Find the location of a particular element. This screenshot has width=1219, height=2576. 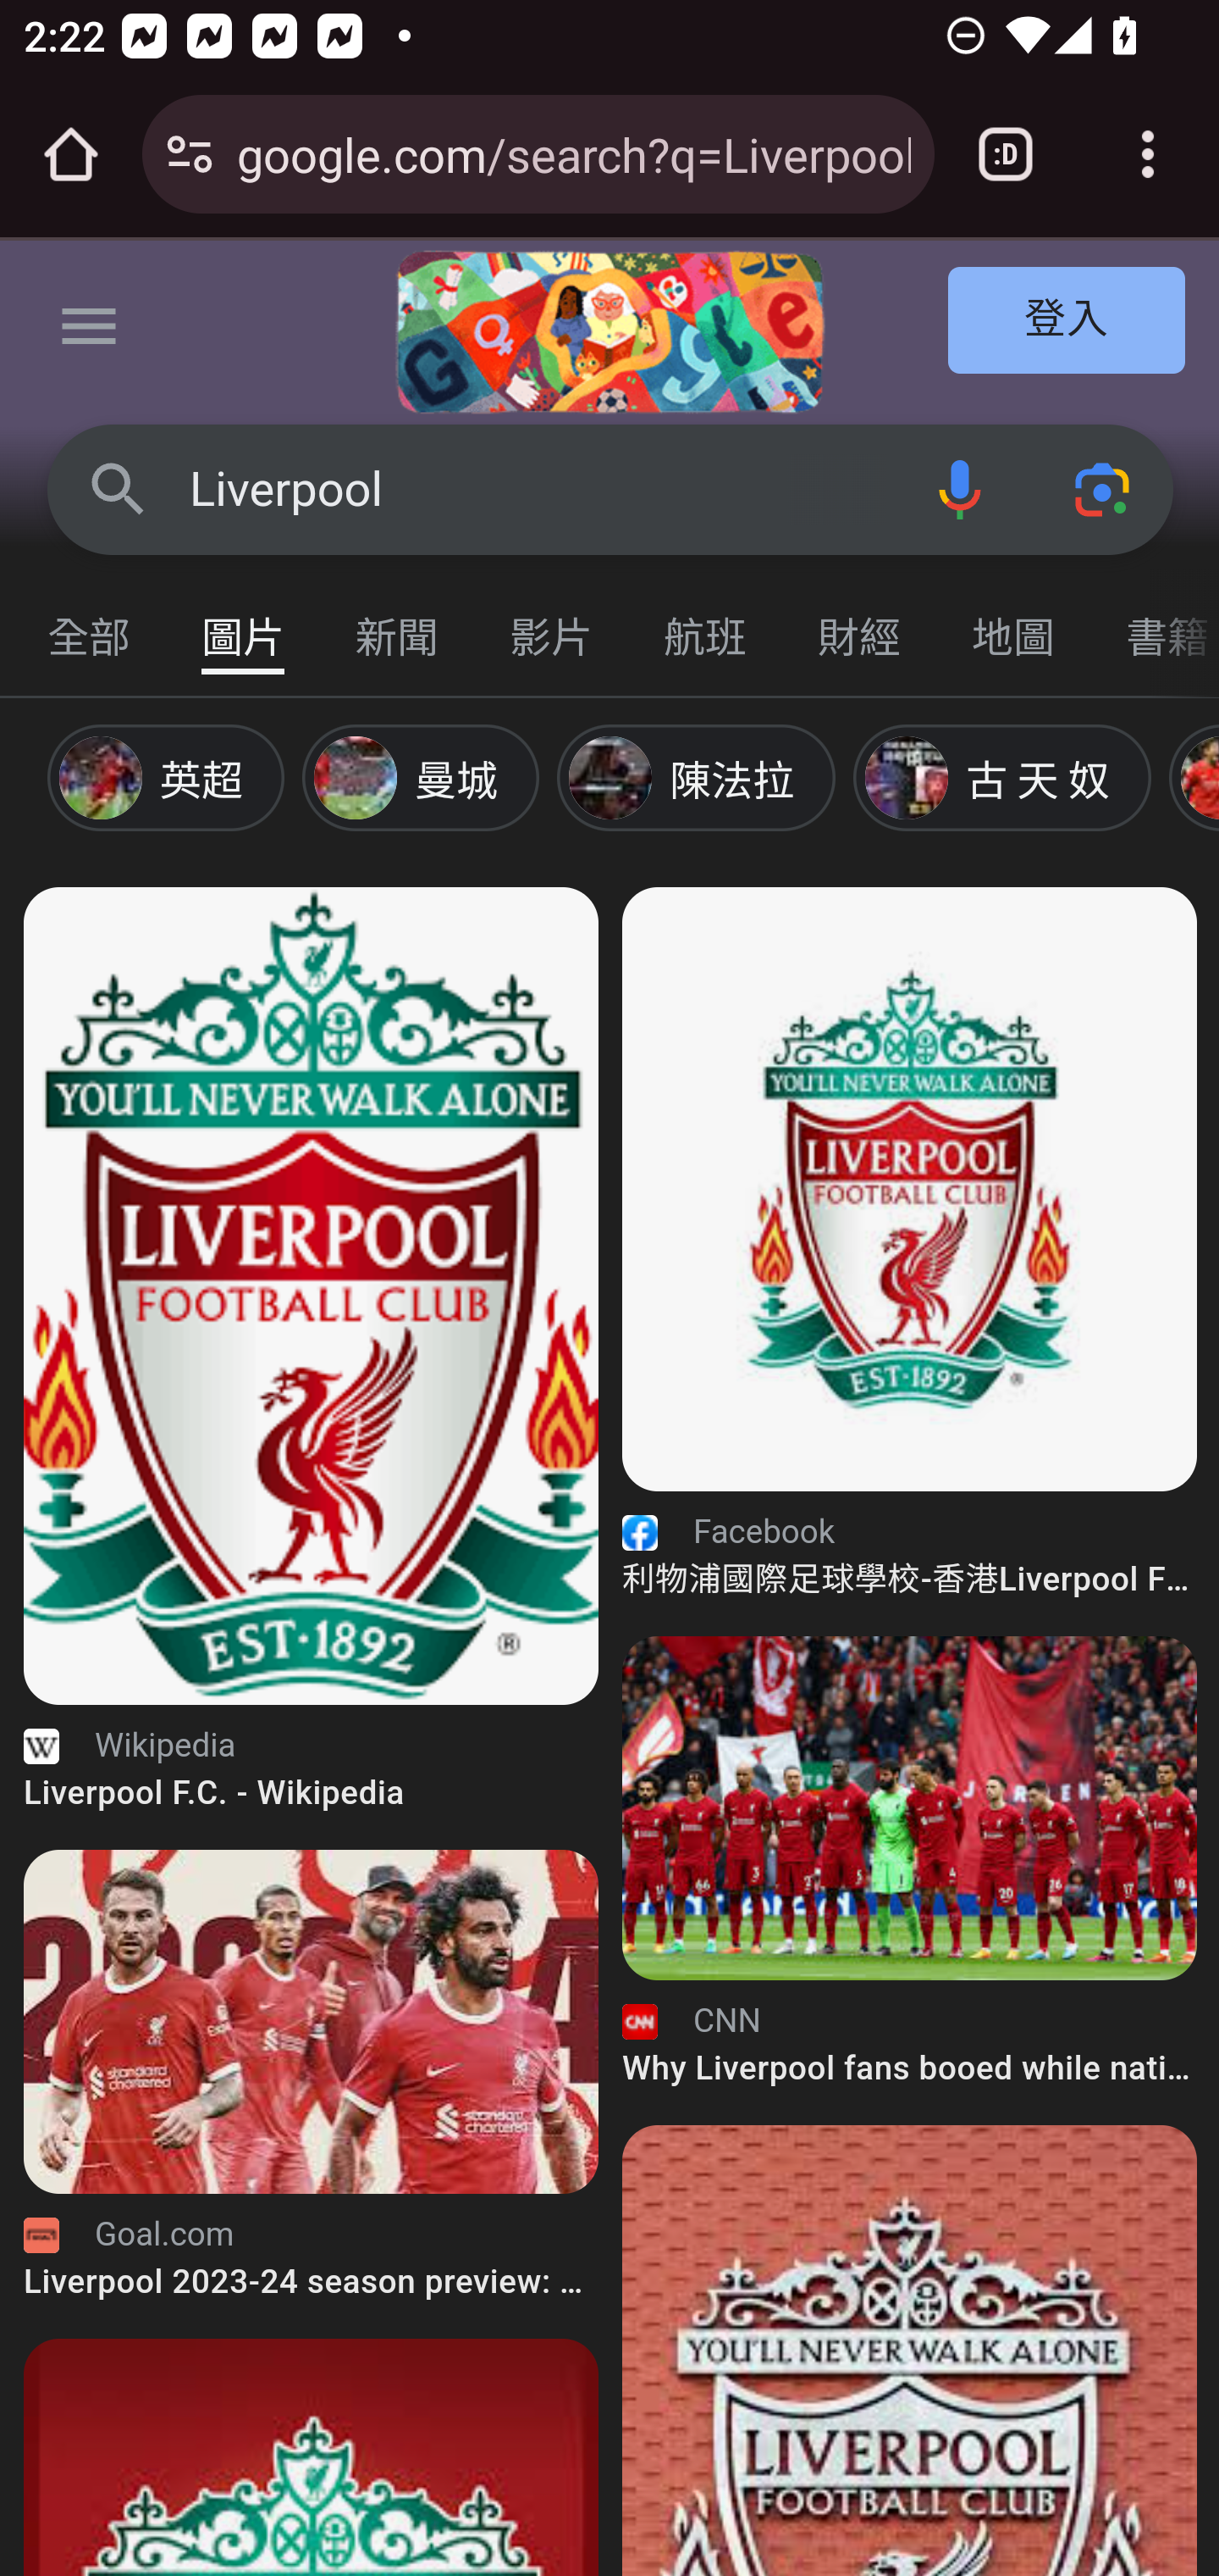

地圖 is located at coordinates (1014, 622).